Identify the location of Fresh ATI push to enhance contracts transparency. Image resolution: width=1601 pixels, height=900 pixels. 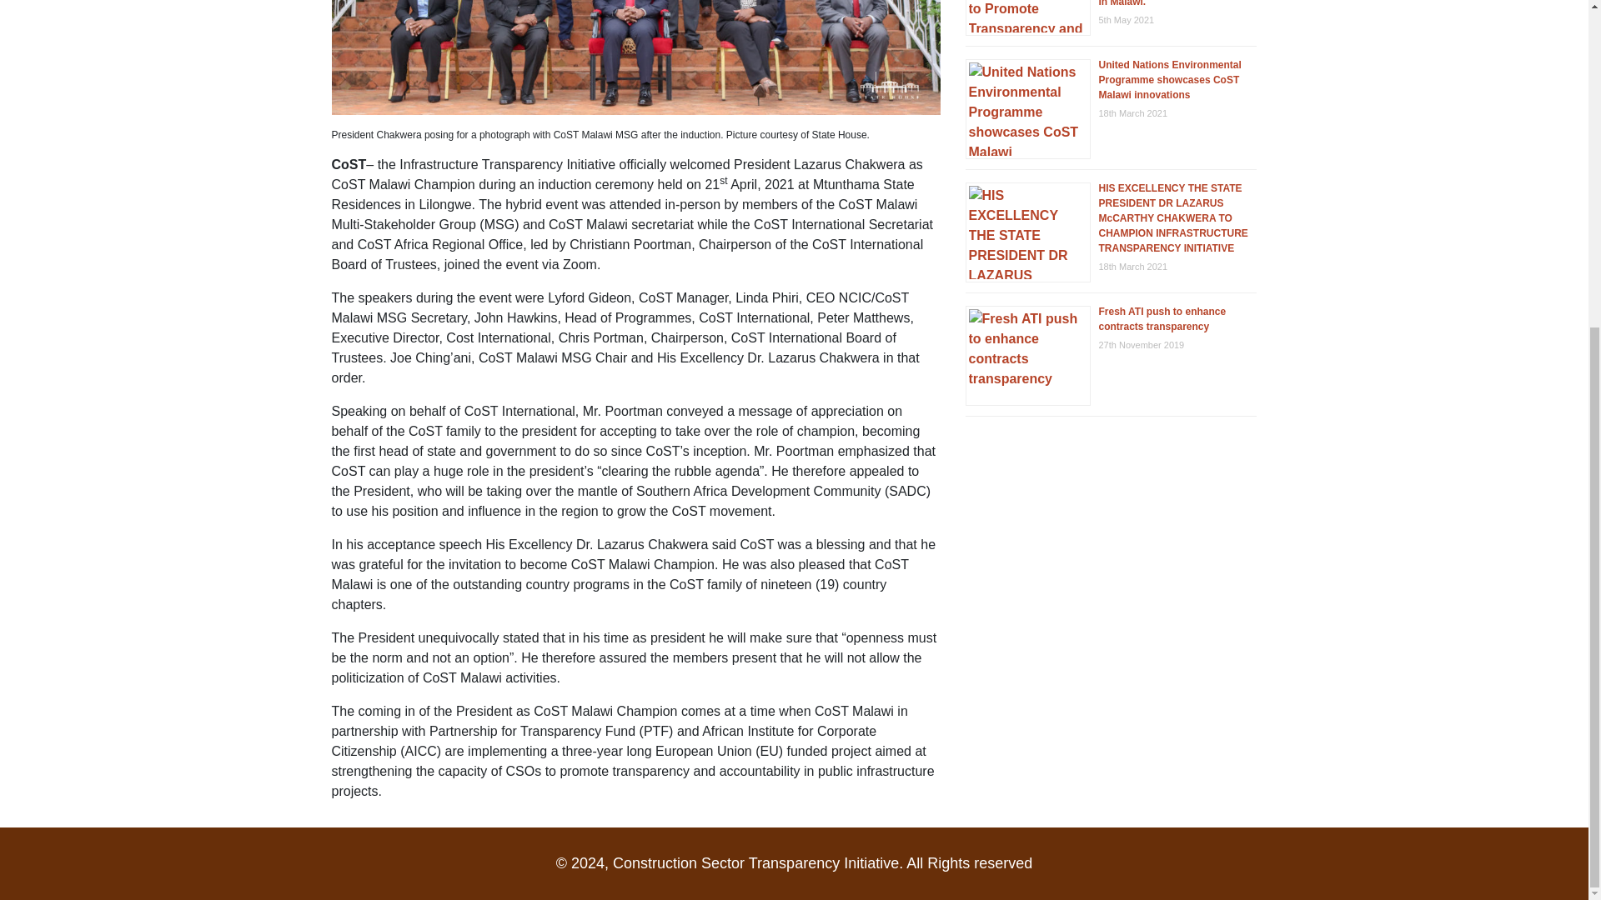
(1162, 318).